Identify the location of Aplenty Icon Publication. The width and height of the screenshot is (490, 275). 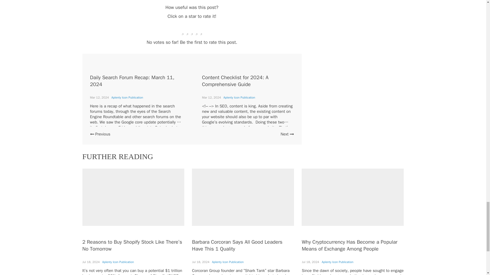
(239, 97).